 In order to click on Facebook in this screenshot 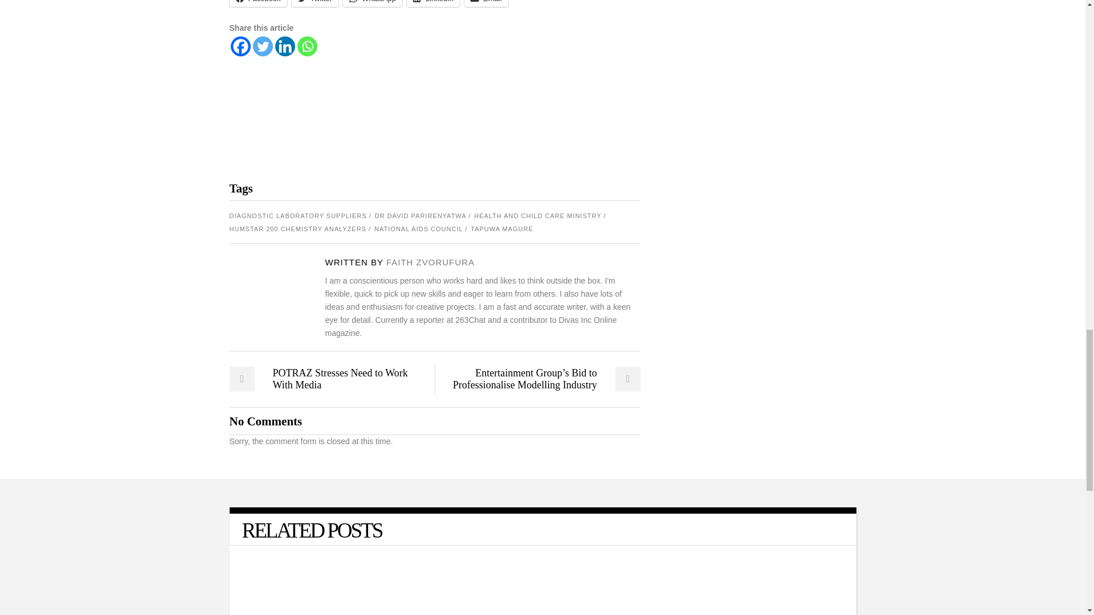, I will do `click(240, 46)`.